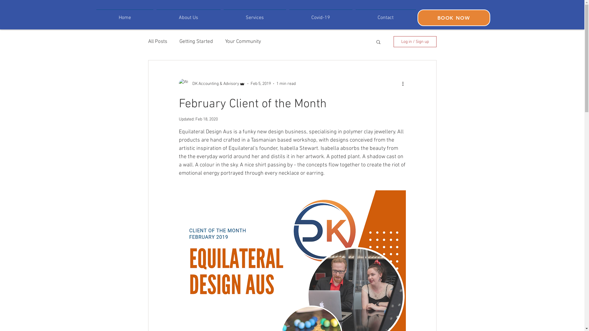 The width and height of the screenshot is (589, 331). What do you see at coordinates (453, 18) in the screenshot?
I see `BOOK NOW` at bounding box center [453, 18].